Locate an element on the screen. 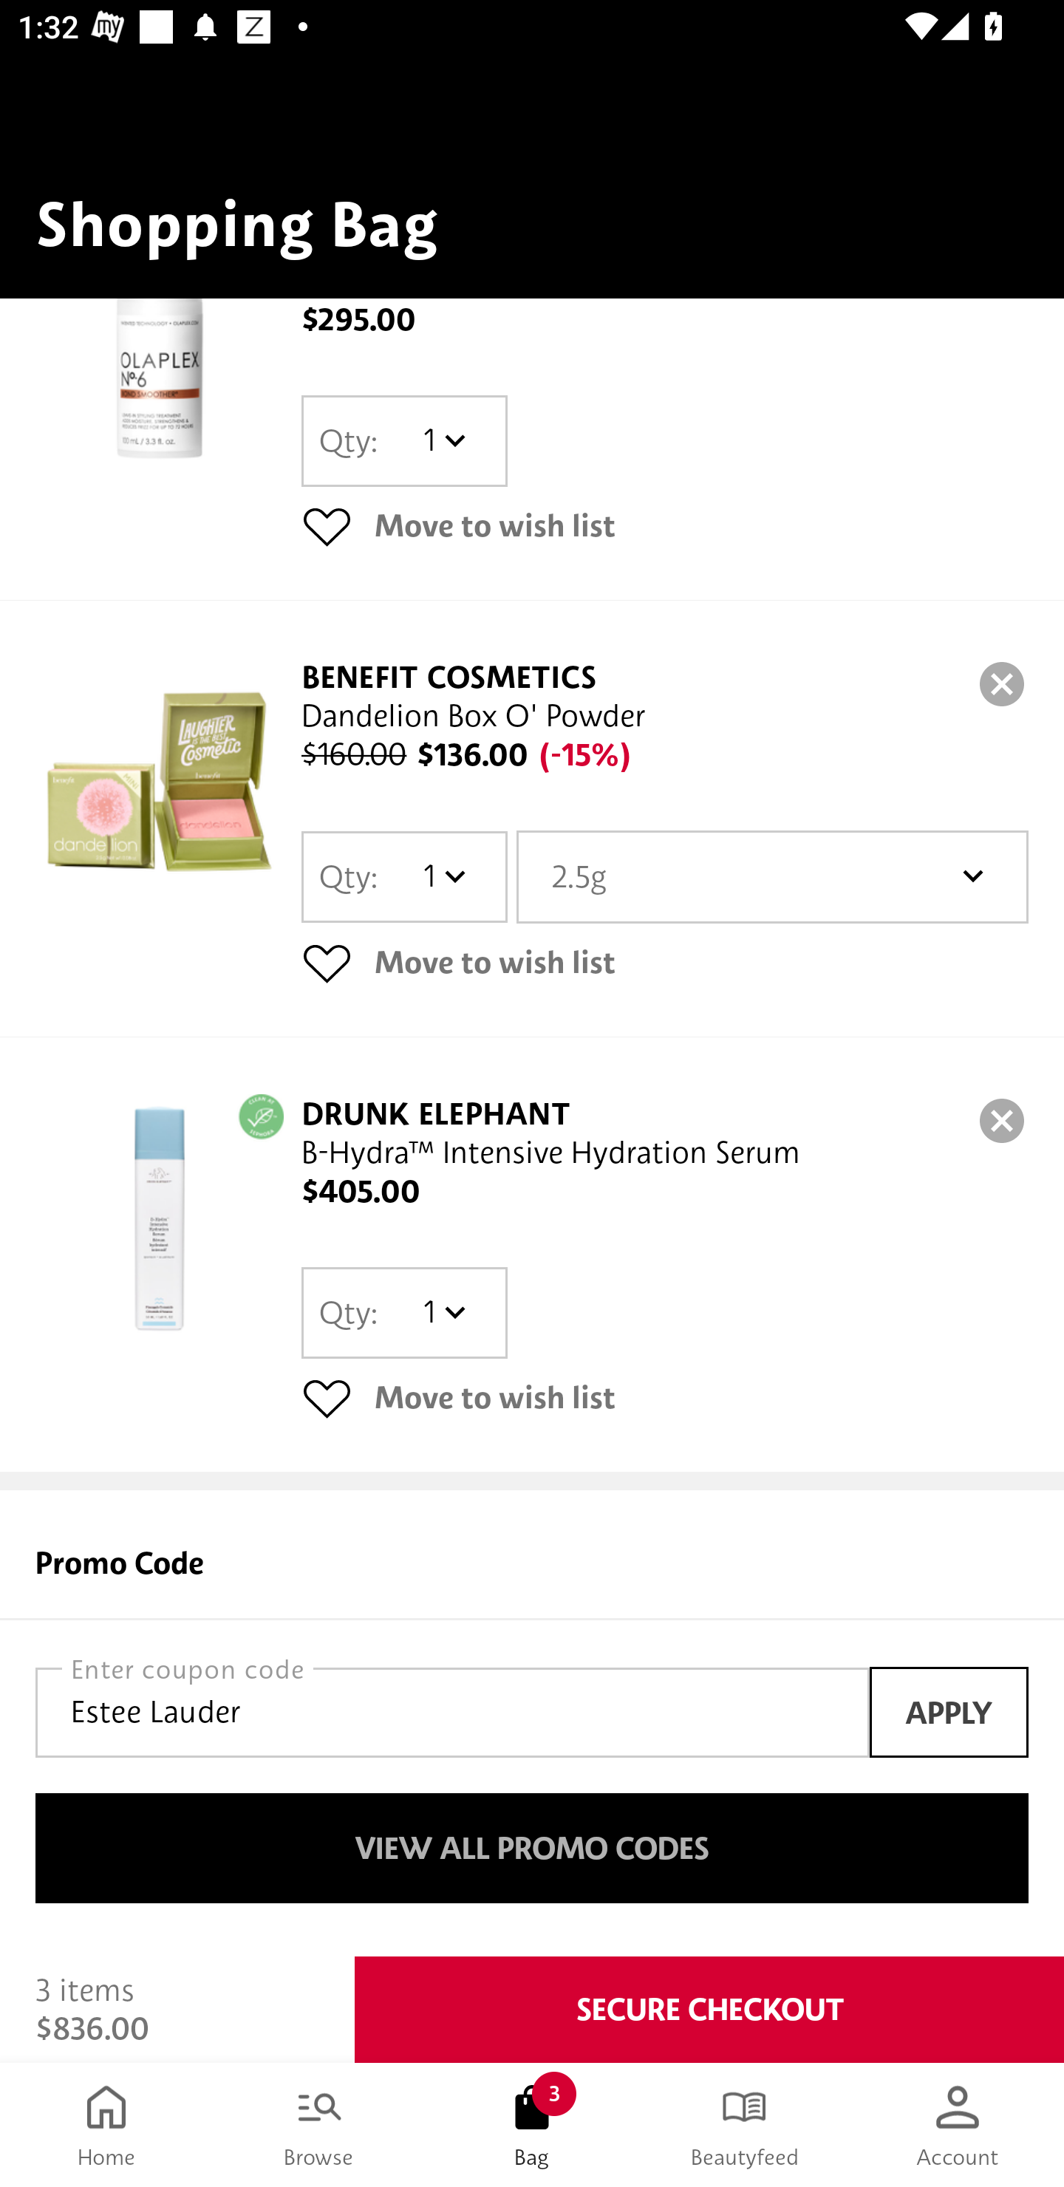 This screenshot has width=1064, height=2187. APPLY is located at coordinates (949, 1712).